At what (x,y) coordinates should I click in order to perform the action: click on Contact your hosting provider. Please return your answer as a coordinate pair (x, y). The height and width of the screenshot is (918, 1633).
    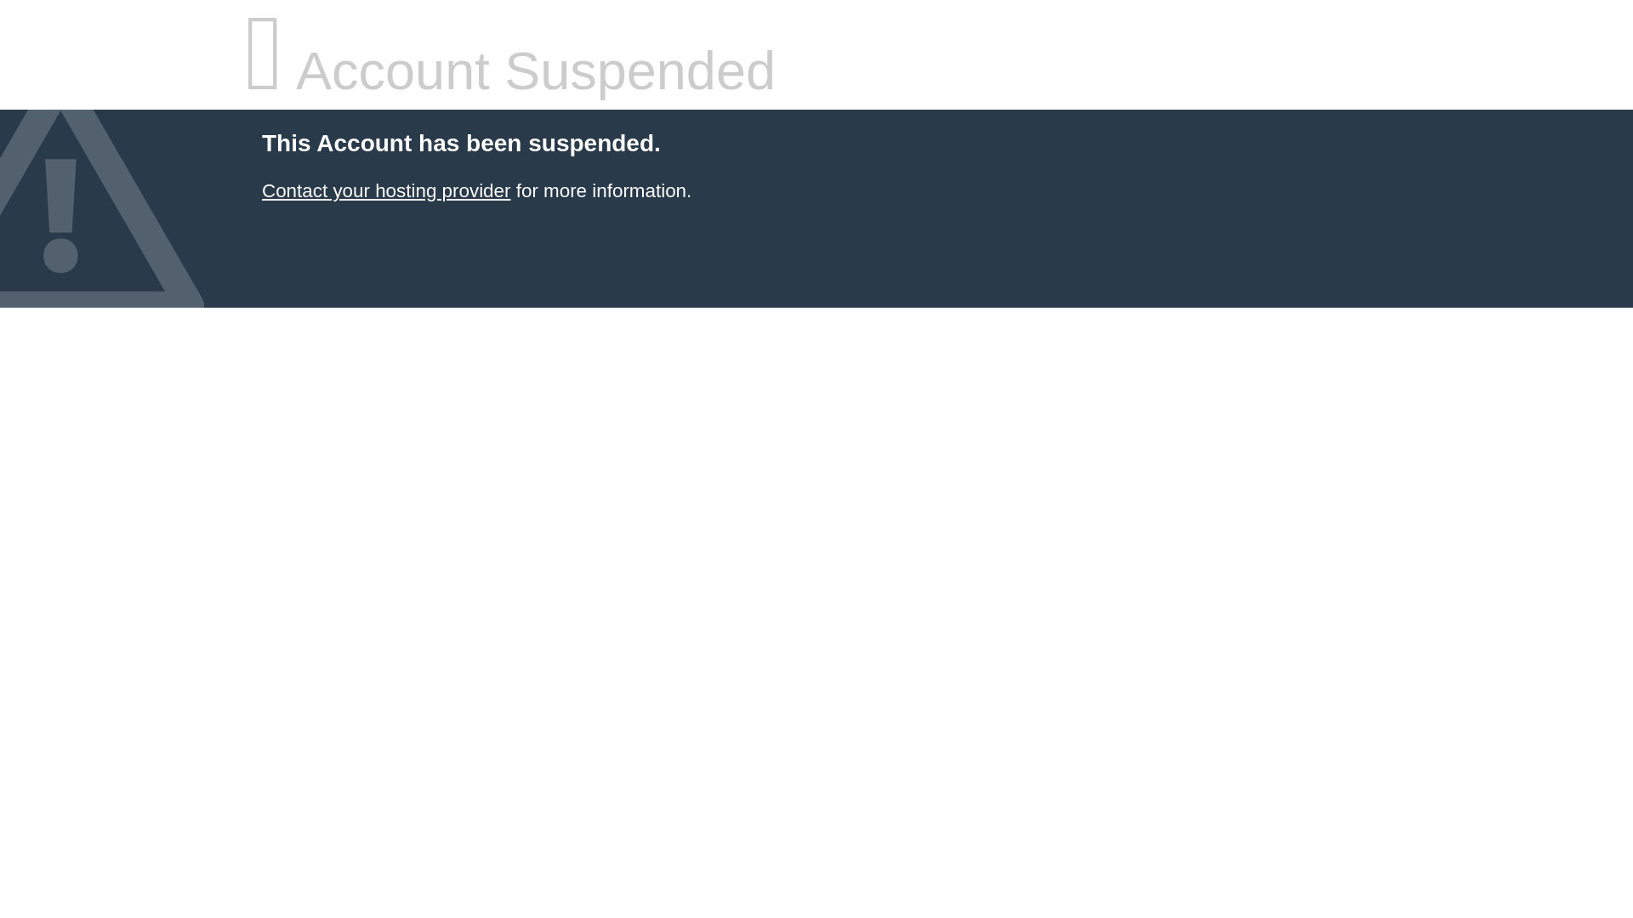
    Looking at the image, I should click on (385, 190).